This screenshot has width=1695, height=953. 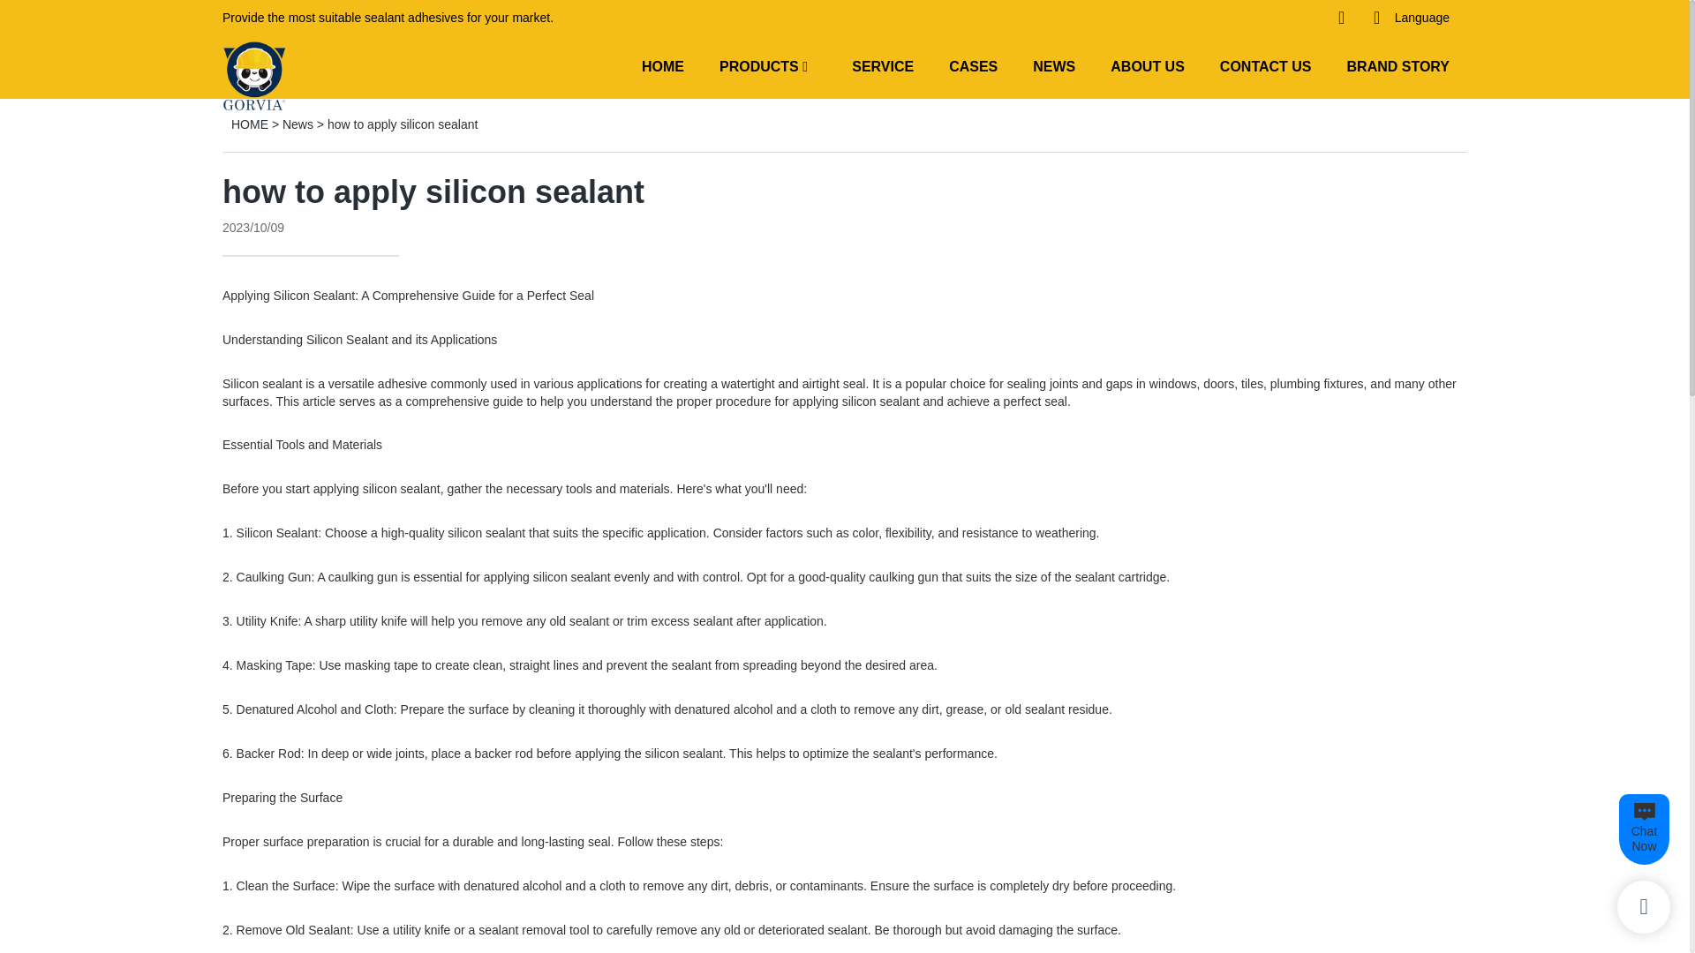 What do you see at coordinates (663, 65) in the screenshot?
I see `HOME` at bounding box center [663, 65].